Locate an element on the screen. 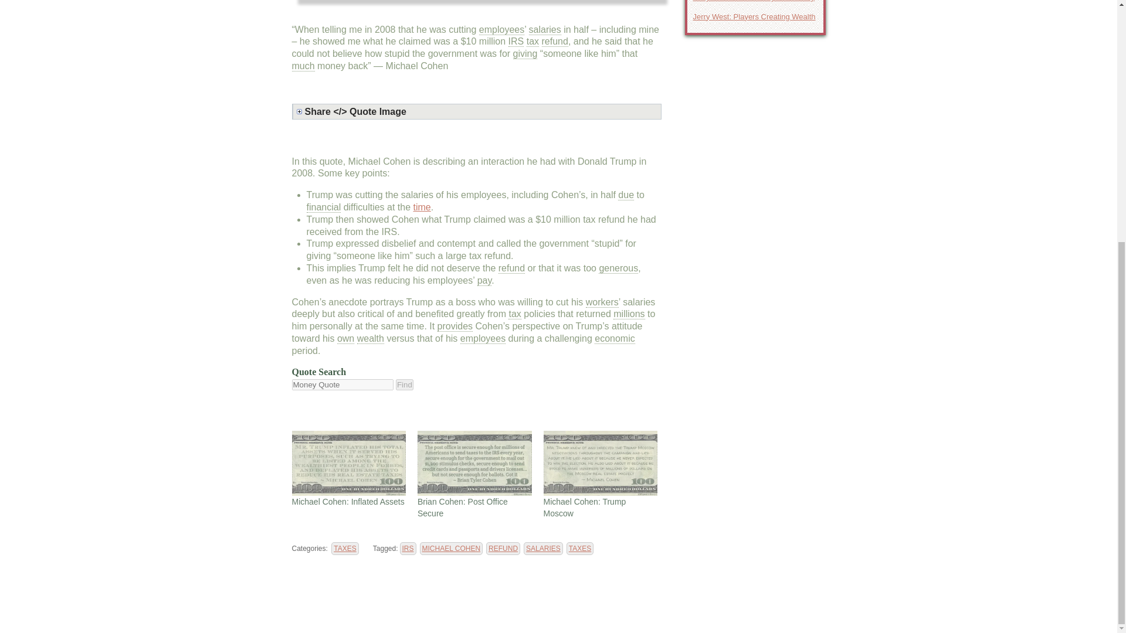  due is located at coordinates (626, 195).